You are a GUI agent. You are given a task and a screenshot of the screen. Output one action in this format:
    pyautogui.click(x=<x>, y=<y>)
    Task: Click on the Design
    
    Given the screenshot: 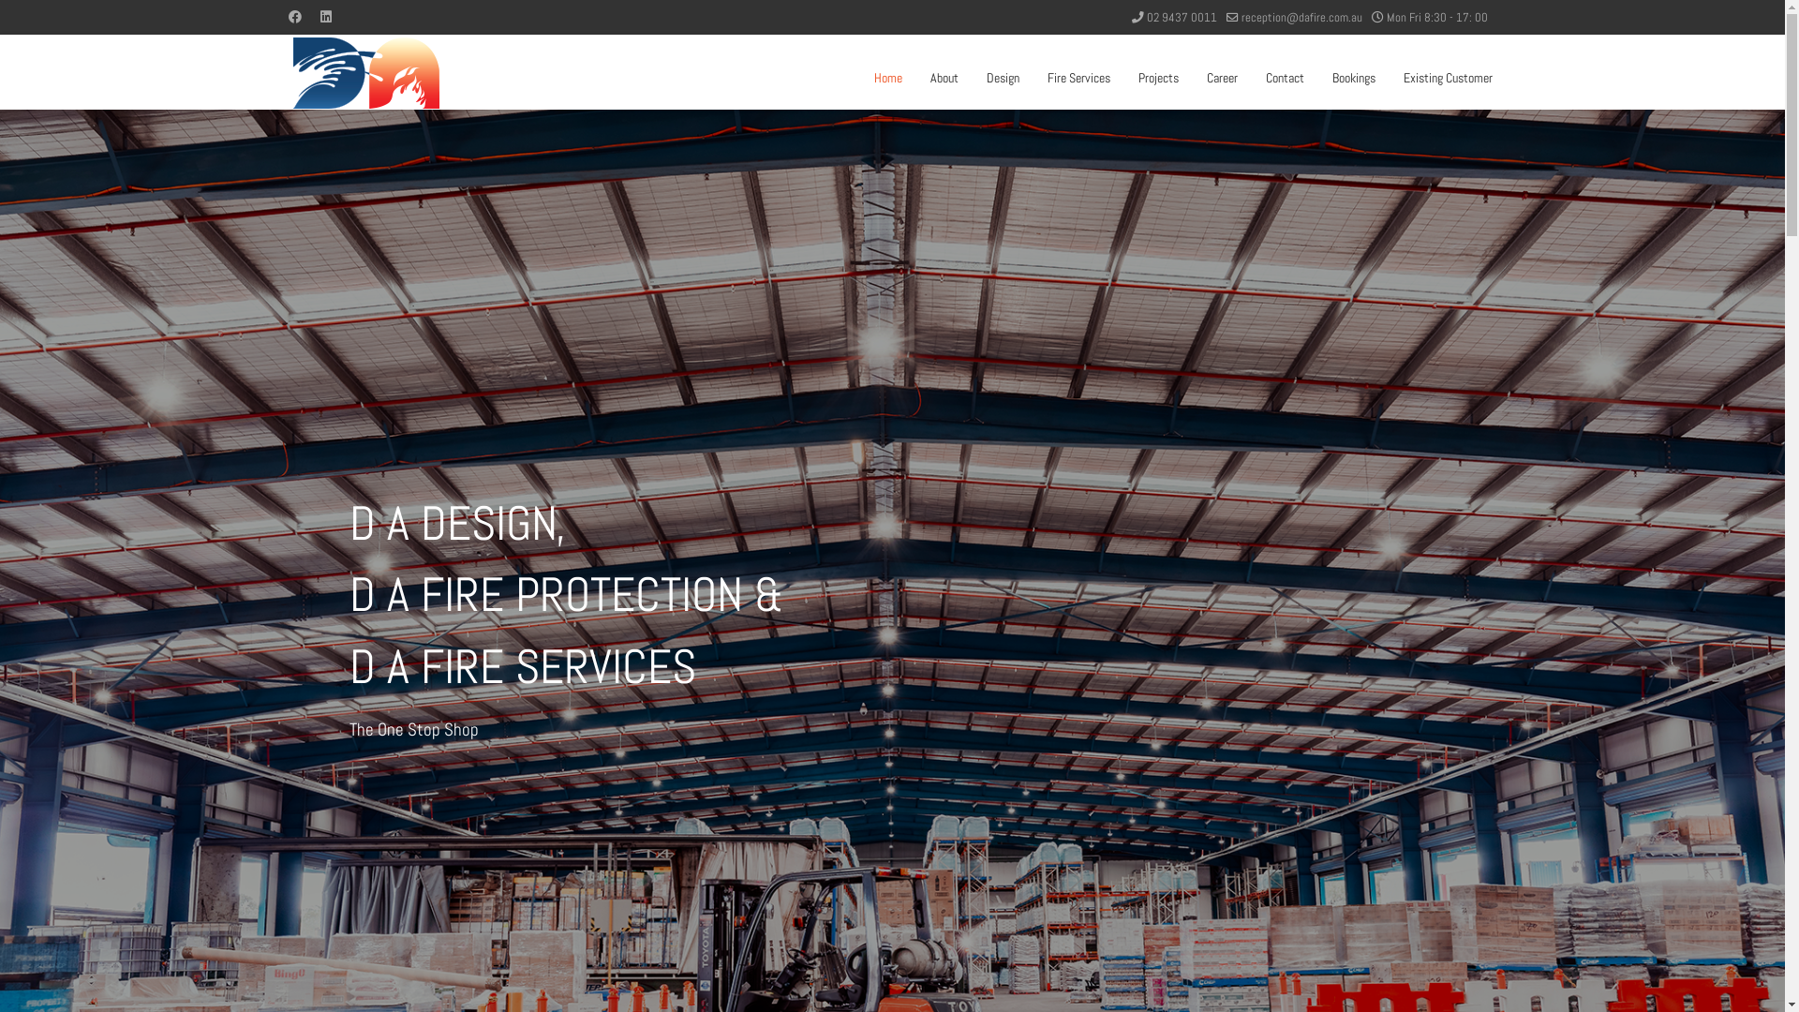 What is the action you would take?
    pyautogui.click(x=1003, y=78)
    